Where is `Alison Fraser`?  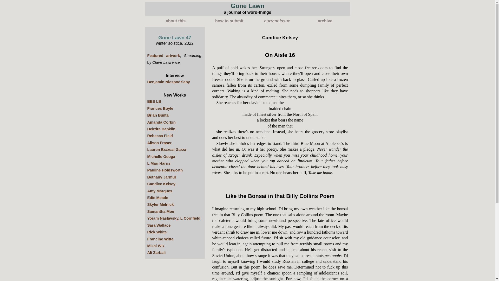
Alison Fraser is located at coordinates (159, 143).